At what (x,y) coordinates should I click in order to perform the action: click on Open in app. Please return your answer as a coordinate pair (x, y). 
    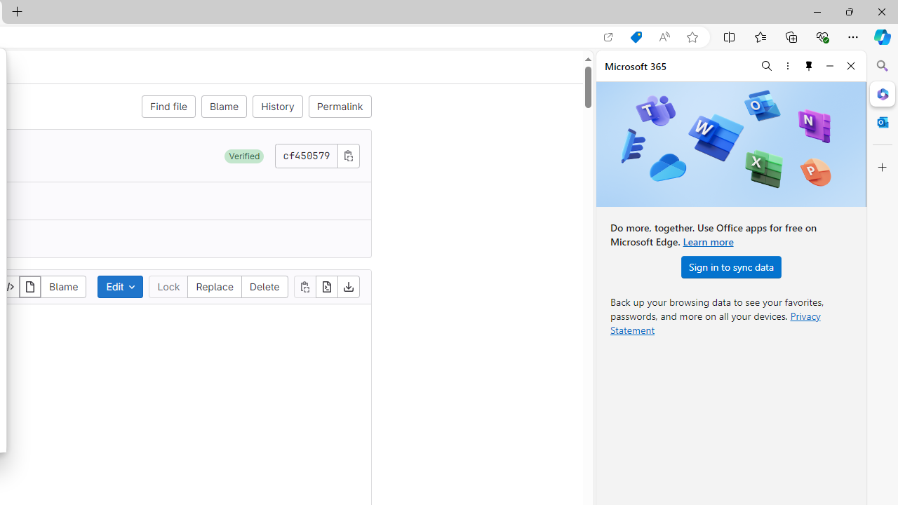
    Looking at the image, I should click on (608, 37).